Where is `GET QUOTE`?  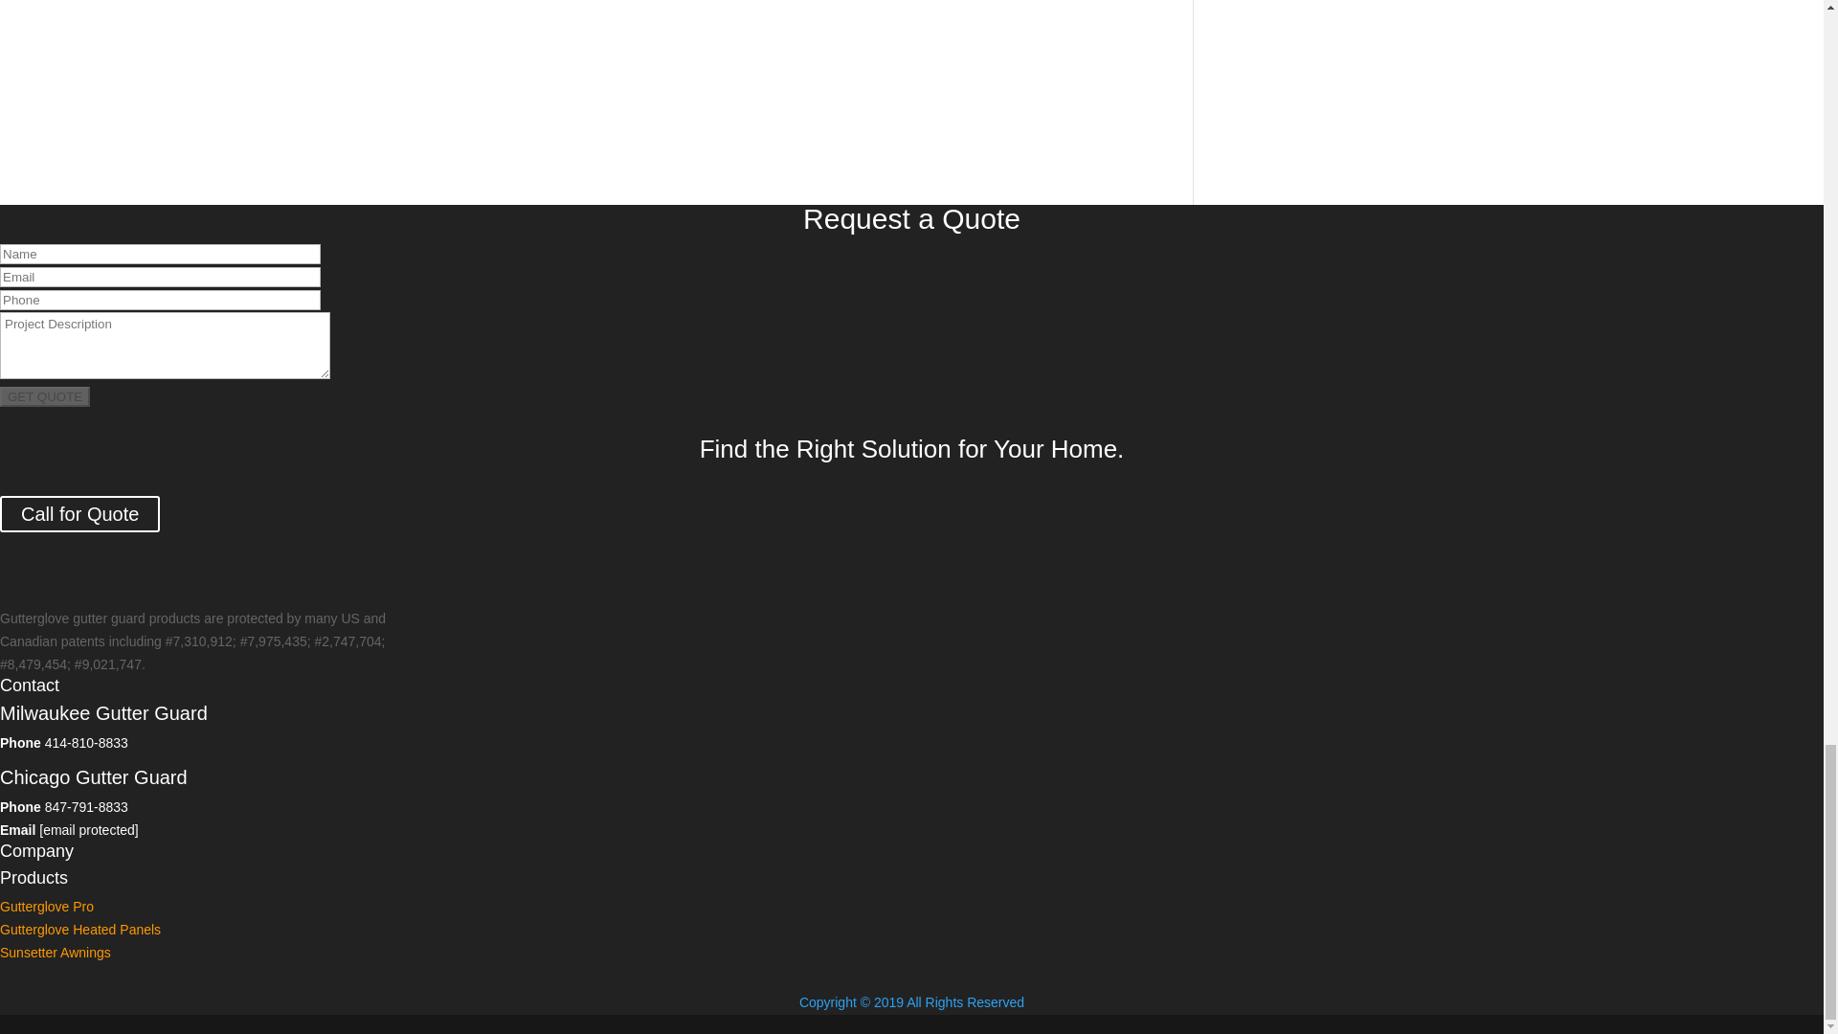
GET QUOTE is located at coordinates (45, 396).